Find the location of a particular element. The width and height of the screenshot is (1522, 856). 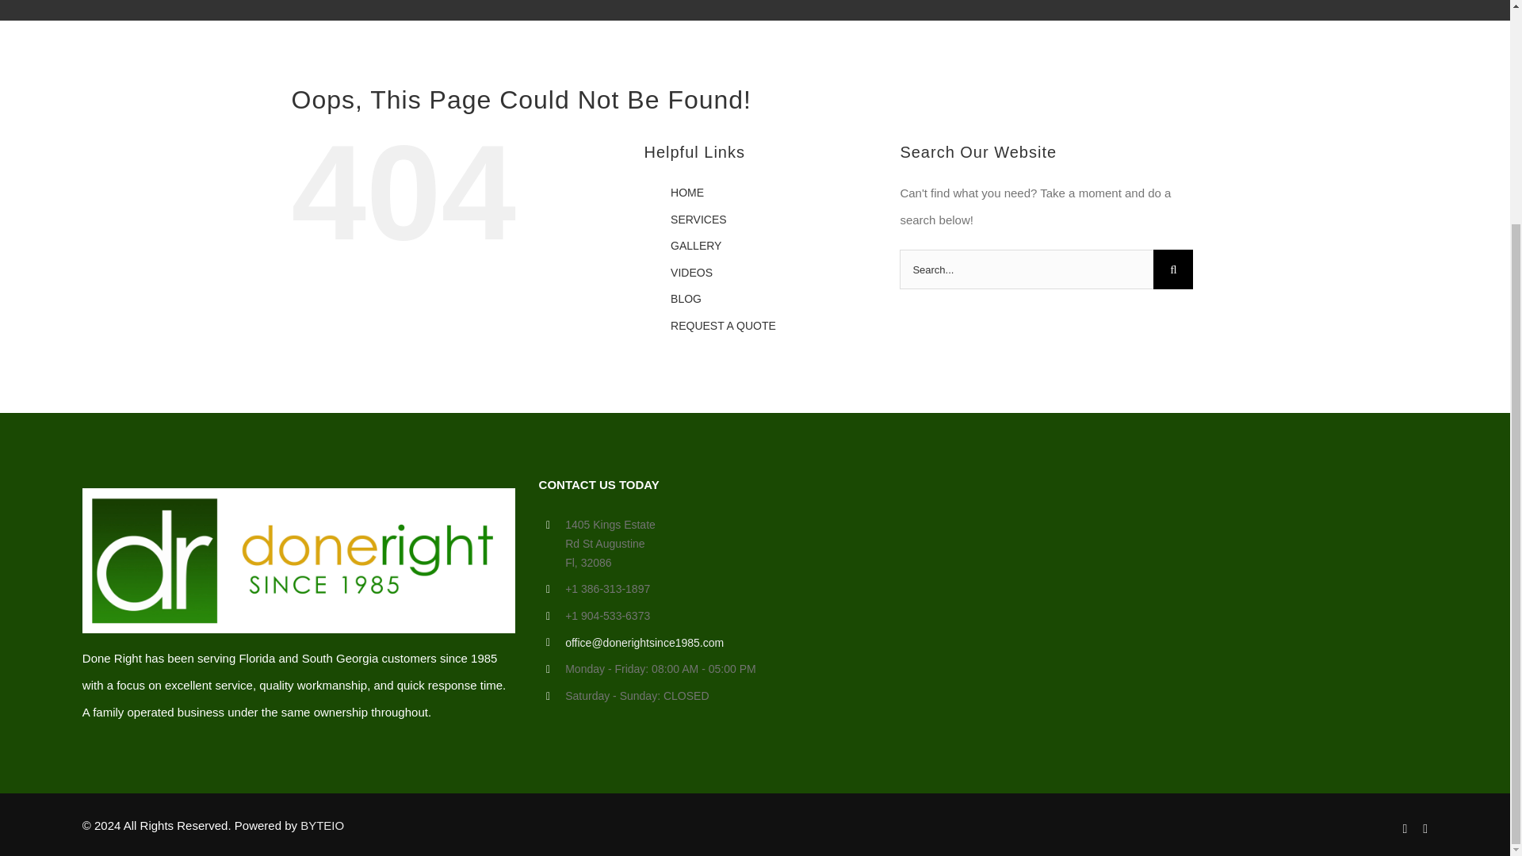

VIDEOS is located at coordinates (691, 273).